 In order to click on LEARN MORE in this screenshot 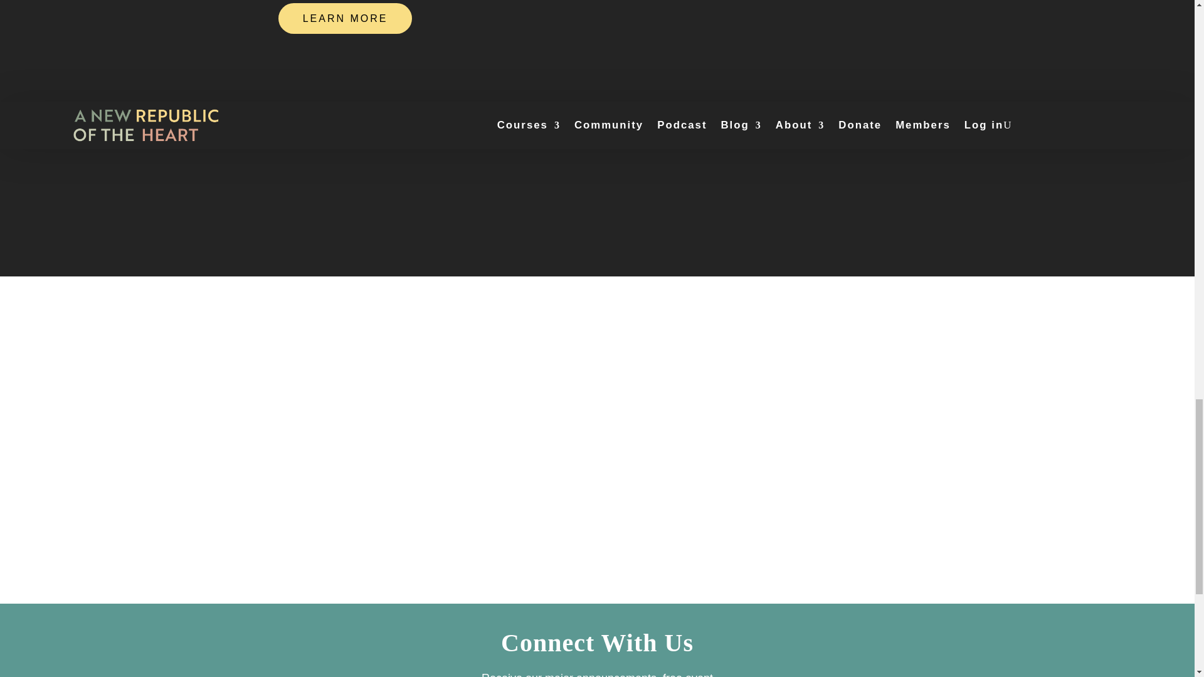, I will do `click(345, 19)`.